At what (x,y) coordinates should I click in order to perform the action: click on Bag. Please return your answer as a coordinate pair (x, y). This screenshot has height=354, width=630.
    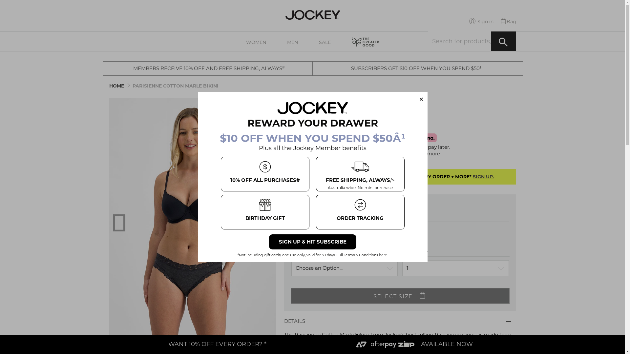
    Looking at the image, I should click on (508, 22).